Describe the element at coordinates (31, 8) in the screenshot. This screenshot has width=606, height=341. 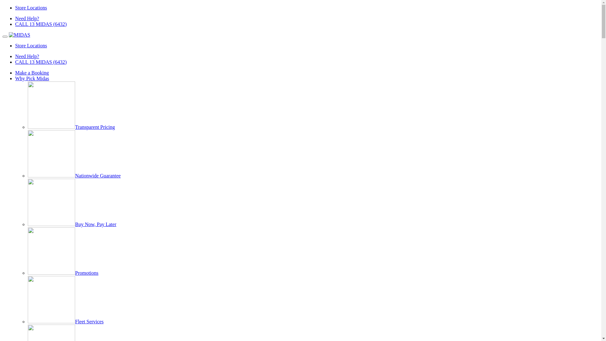
I see `Store Locations` at that location.